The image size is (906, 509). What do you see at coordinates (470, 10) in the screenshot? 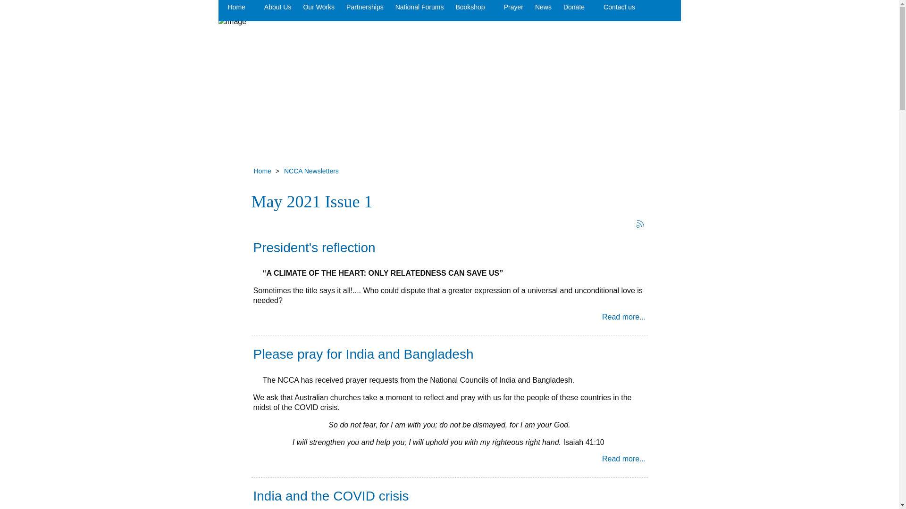
I see `Bookshop` at bounding box center [470, 10].